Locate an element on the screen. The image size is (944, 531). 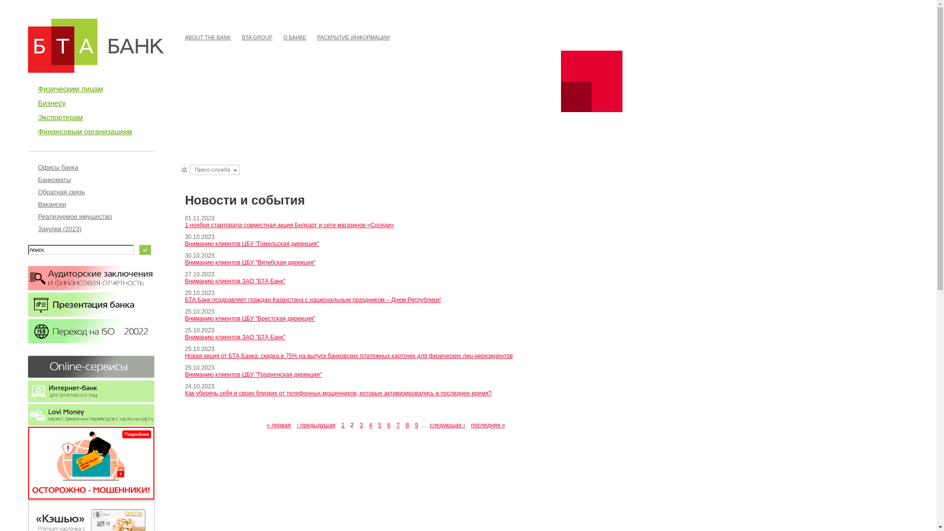
5 is located at coordinates (380, 425).